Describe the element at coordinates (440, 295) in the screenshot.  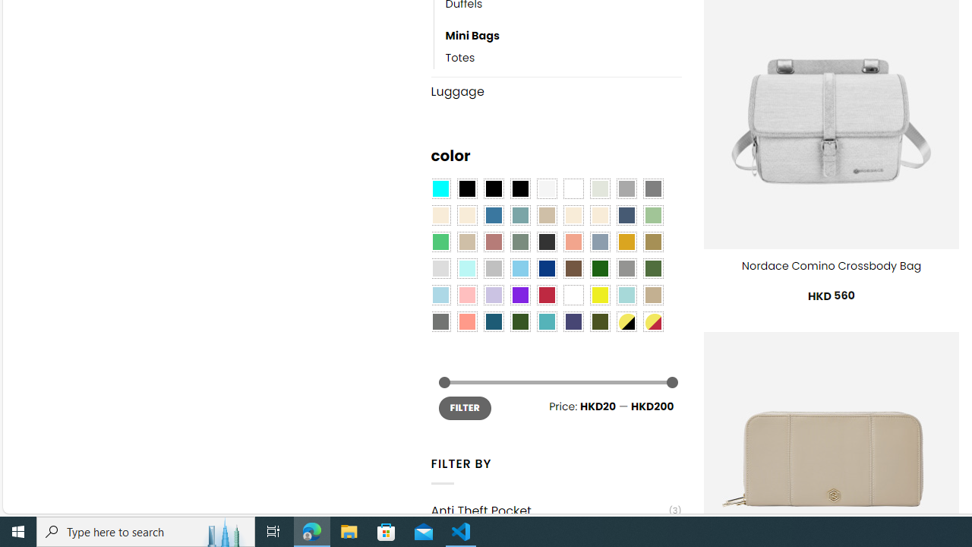
I see `Light Blue` at that location.